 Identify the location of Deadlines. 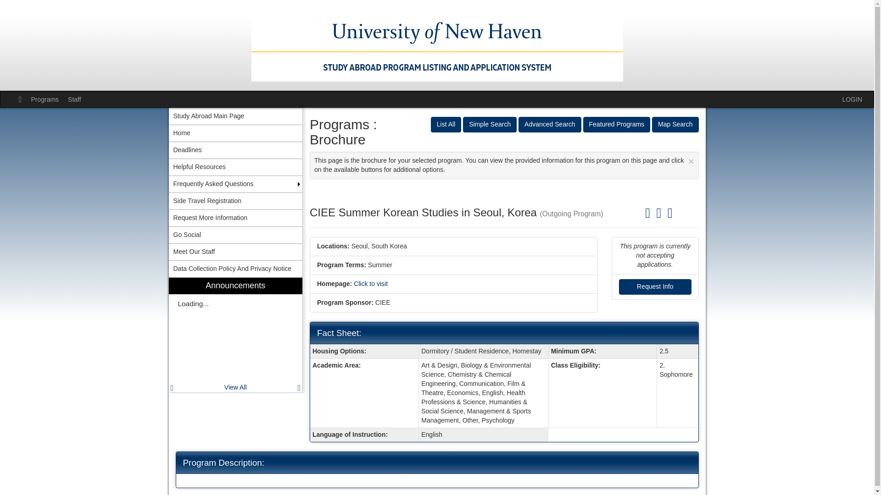
(236, 150).